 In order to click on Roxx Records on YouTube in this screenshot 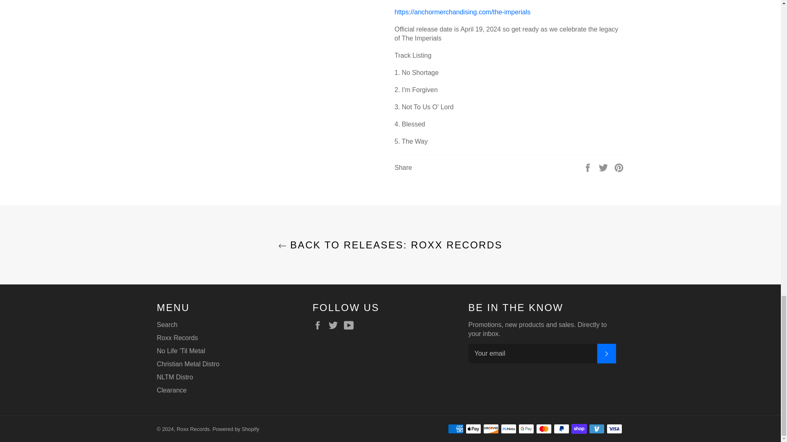, I will do `click(351, 325)`.